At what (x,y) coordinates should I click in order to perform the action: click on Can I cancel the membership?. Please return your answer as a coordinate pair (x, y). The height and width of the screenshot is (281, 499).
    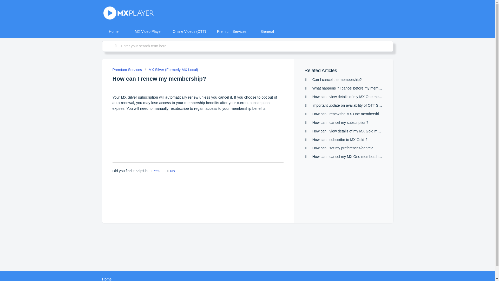
    Looking at the image, I should click on (337, 80).